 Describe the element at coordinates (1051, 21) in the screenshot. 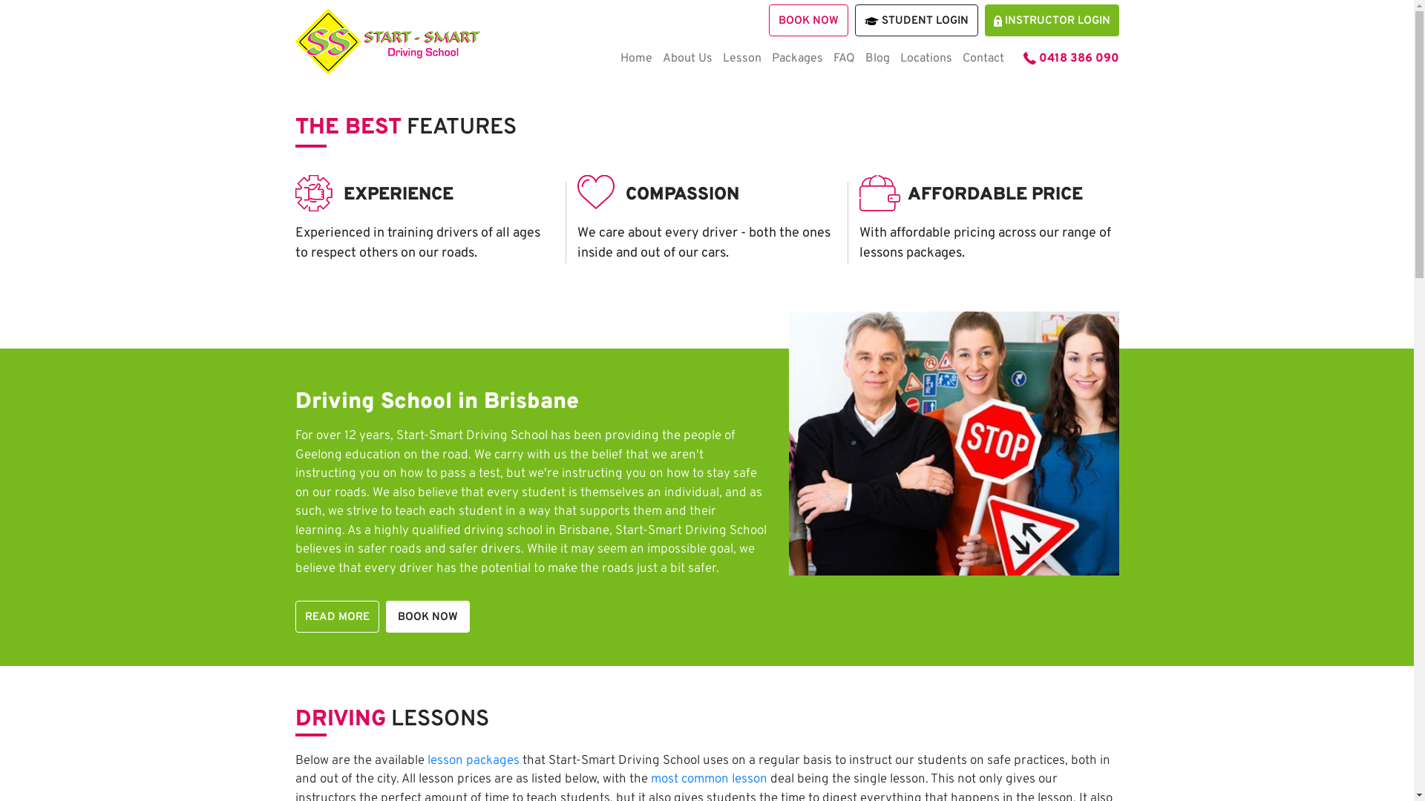

I see `INSTRUCTOR LOGIN` at that location.